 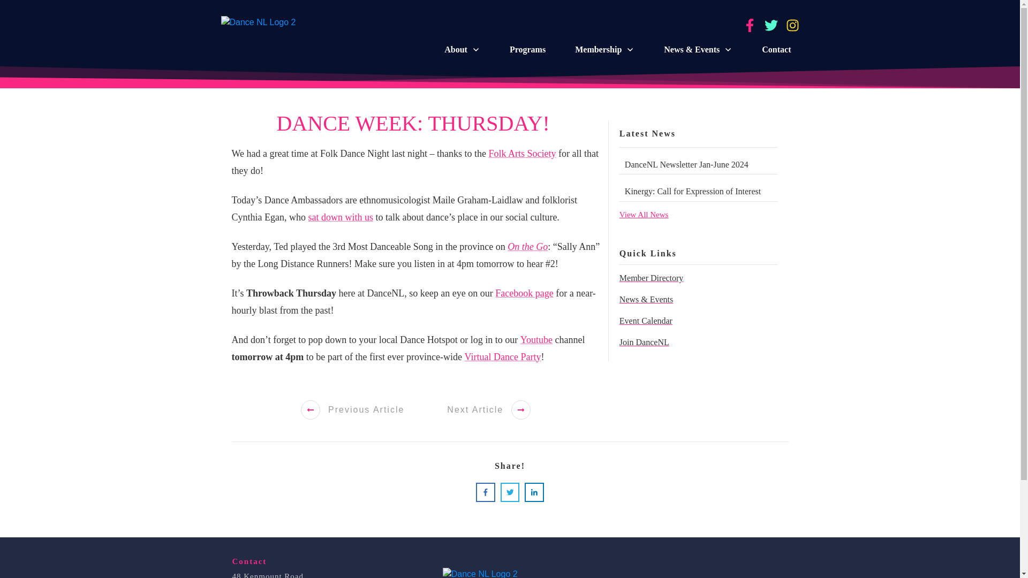 What do you see at coordinates (524, 293) in the screenshot?
I see `Facebook page` at bounding box center [524, 293].